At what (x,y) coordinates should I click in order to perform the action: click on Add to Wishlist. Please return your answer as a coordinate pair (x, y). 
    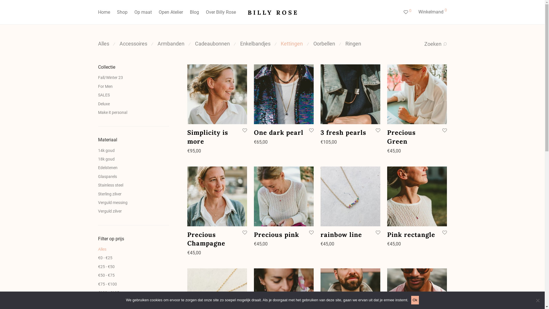
    Looking at the image, I should click on (244, 233).